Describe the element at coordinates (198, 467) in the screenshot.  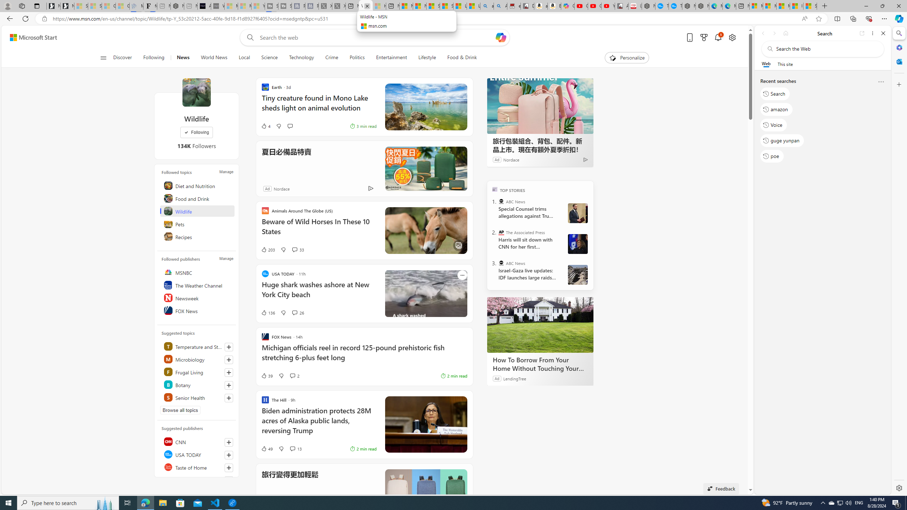
I see `Taste of Home` at that location.